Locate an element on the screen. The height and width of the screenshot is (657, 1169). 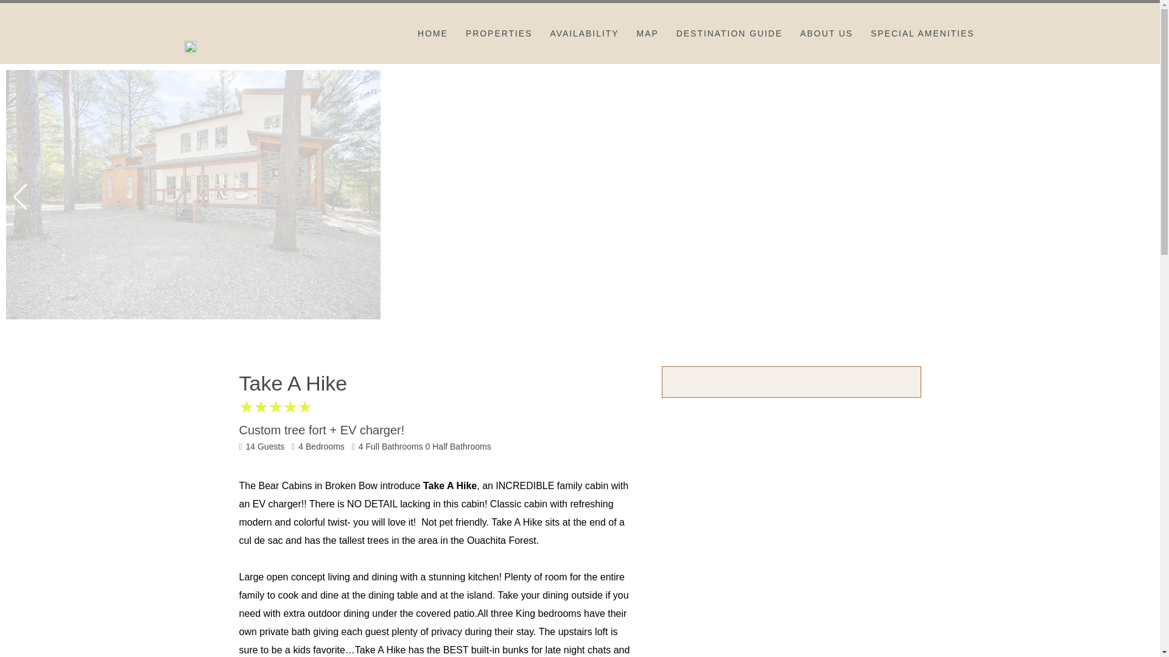
AVAILABILITY is located at coordinates (583, 33).